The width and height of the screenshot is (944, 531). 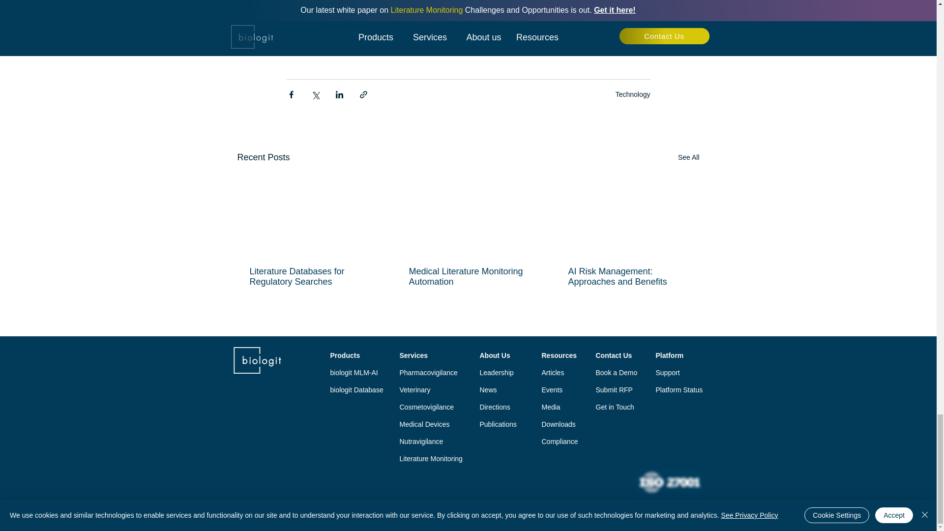 What do you see at coordinates (632, 94) in the screenshot?
I see `Technology` at bounding box center [632, 94].